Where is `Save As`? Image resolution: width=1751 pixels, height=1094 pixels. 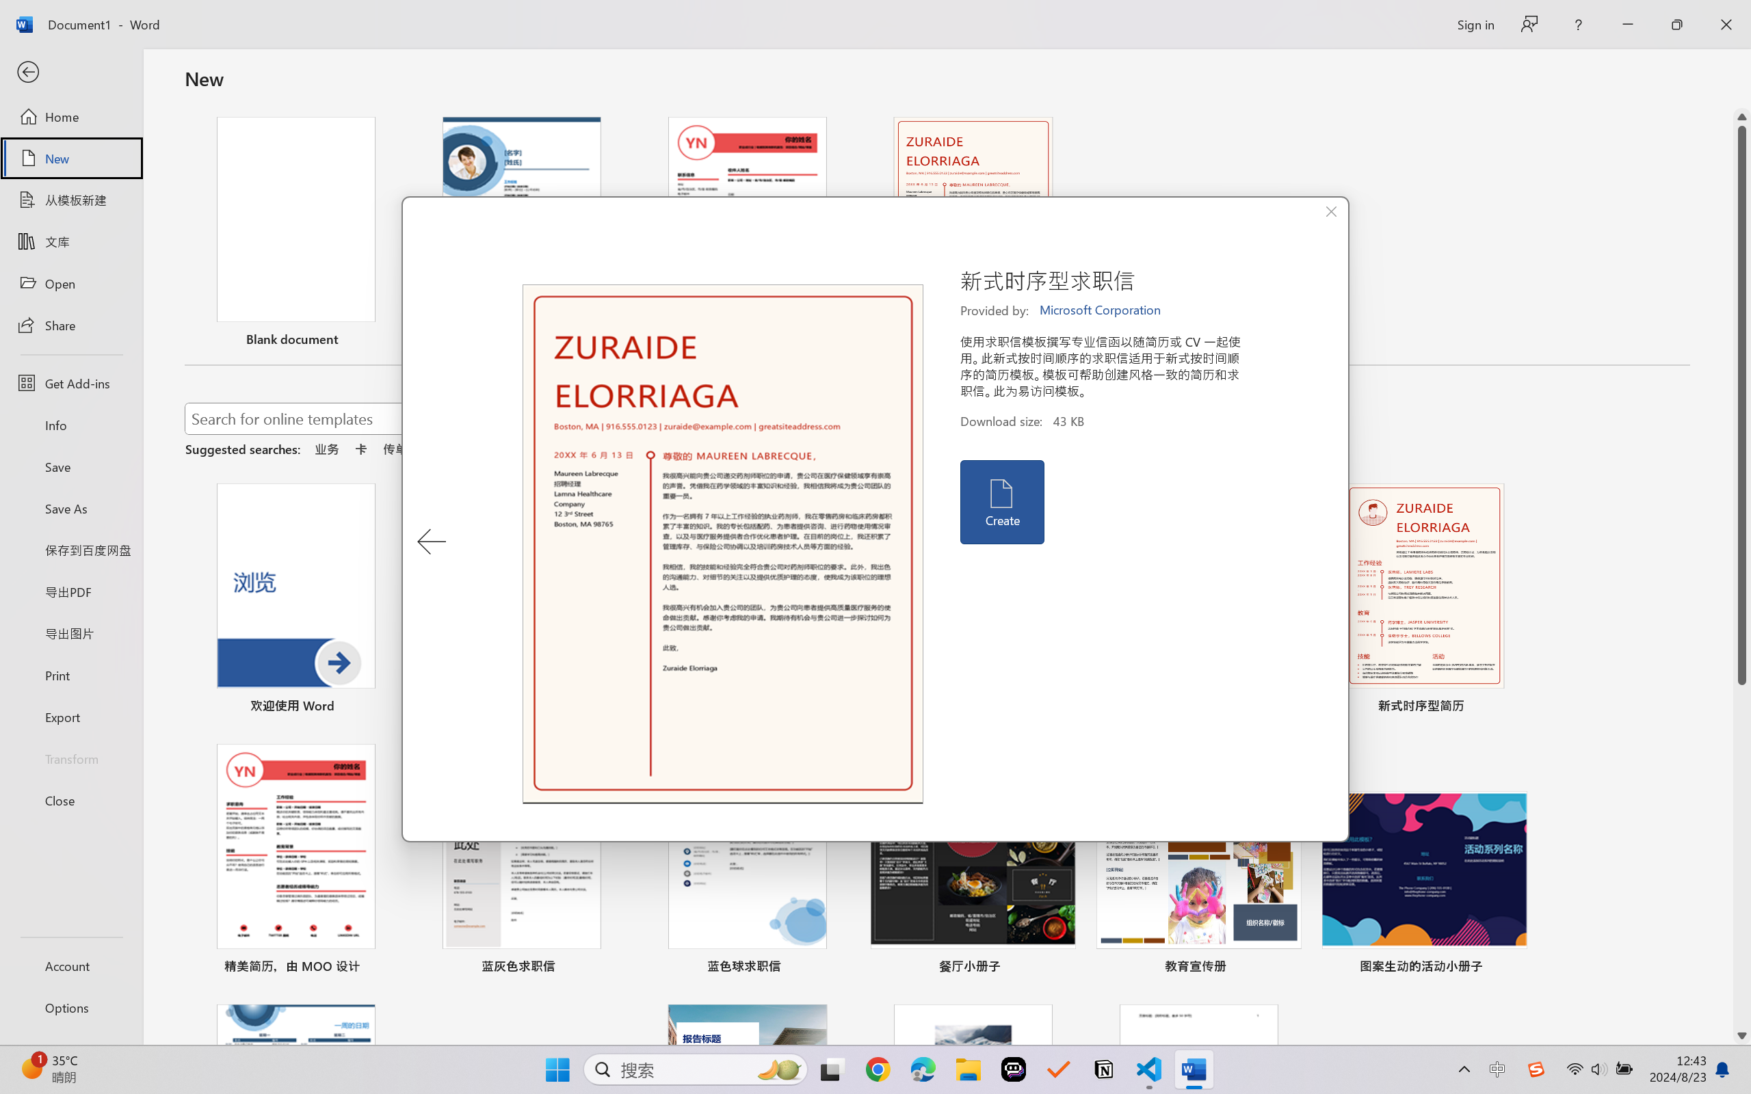 Save As is located at coordinates (71, 509).